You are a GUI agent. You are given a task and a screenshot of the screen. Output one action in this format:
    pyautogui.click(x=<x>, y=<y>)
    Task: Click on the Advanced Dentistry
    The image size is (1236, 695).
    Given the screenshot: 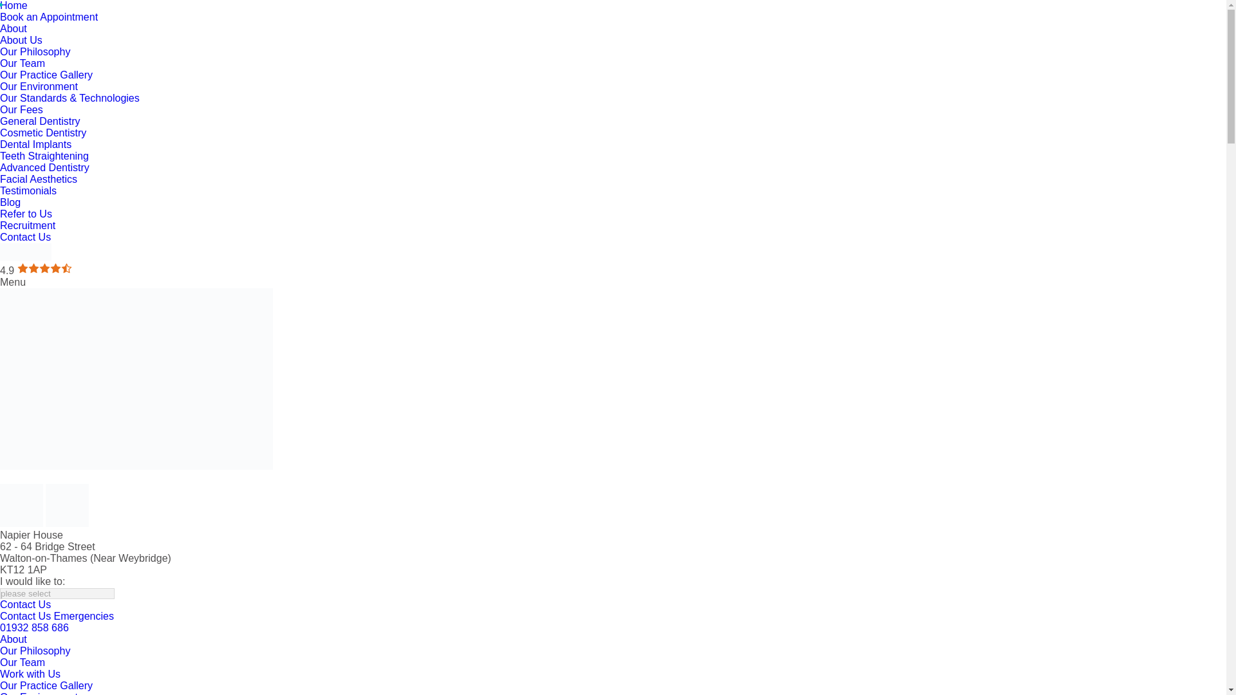 What is the action you would take?
    pyautogui.click(x=44, y=167)
    